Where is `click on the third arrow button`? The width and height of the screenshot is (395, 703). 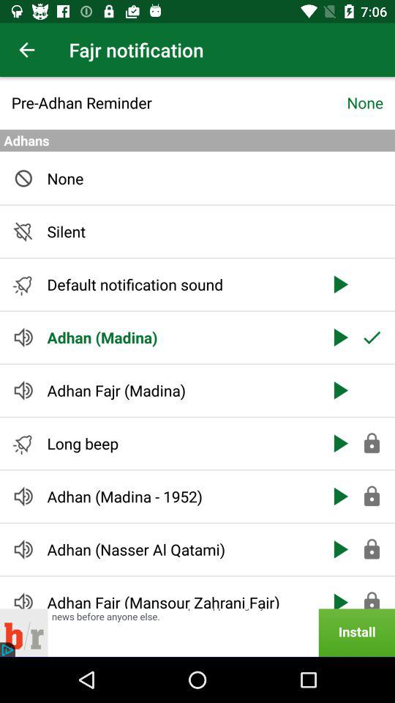 click on the third arrow button is located at coordinates (339, 390).